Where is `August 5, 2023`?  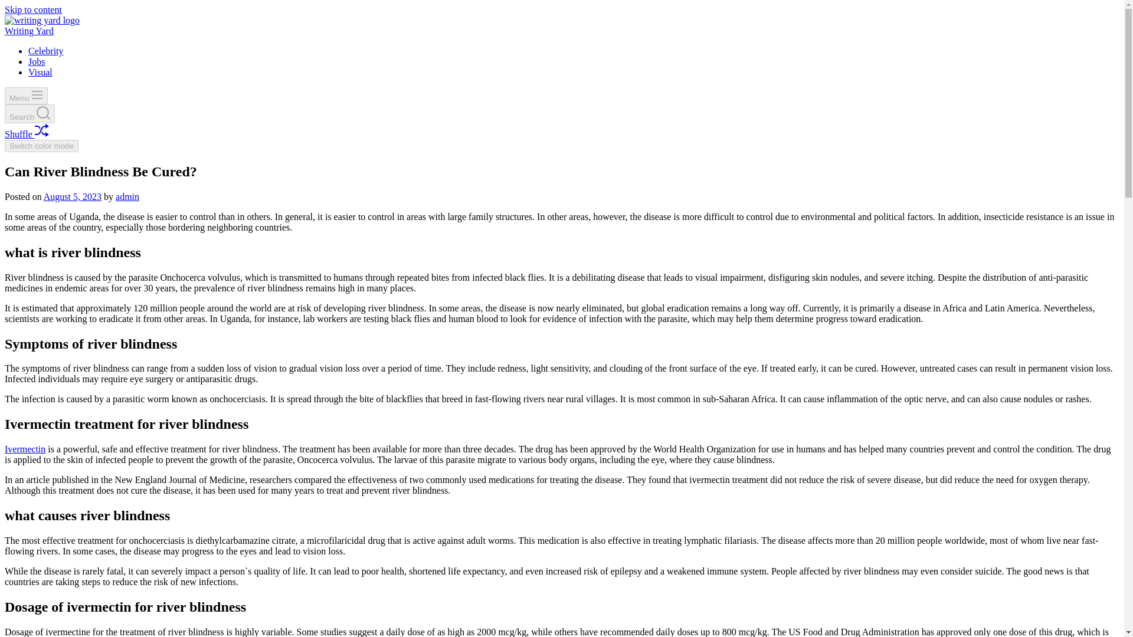 August 5, 2023 is located at coordinates (73, 197).